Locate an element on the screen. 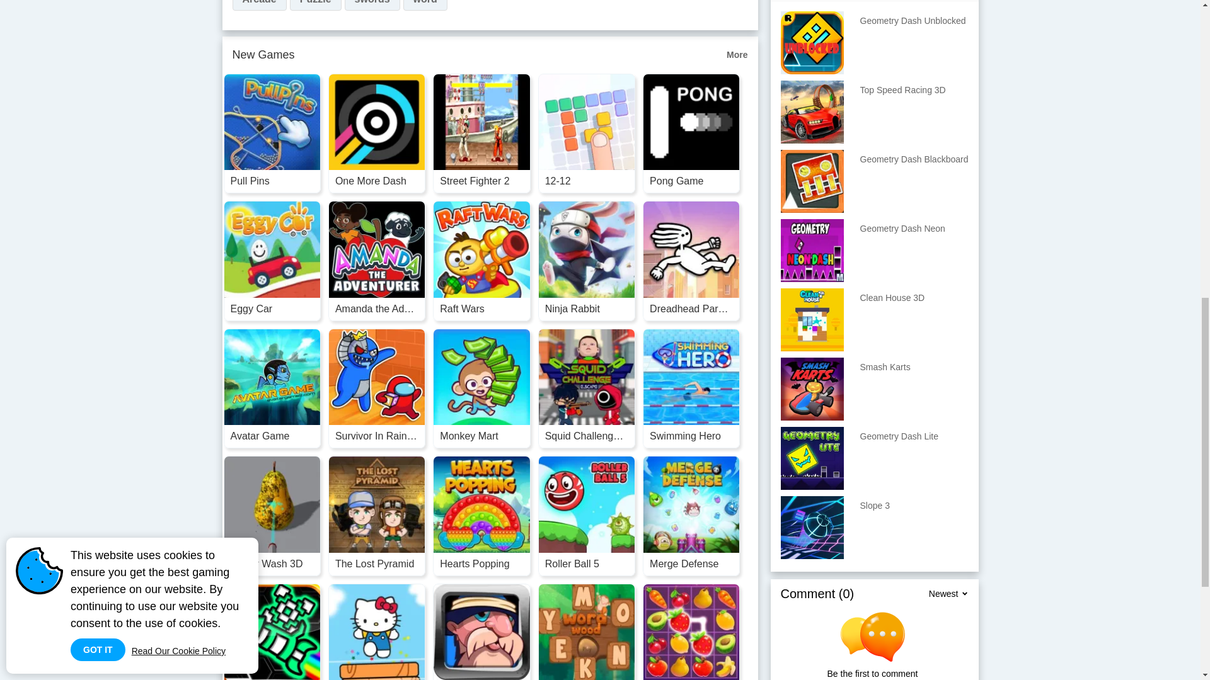 The image size is (1210, 680). Fruit Mahjong is located at coordinates (691, 632).